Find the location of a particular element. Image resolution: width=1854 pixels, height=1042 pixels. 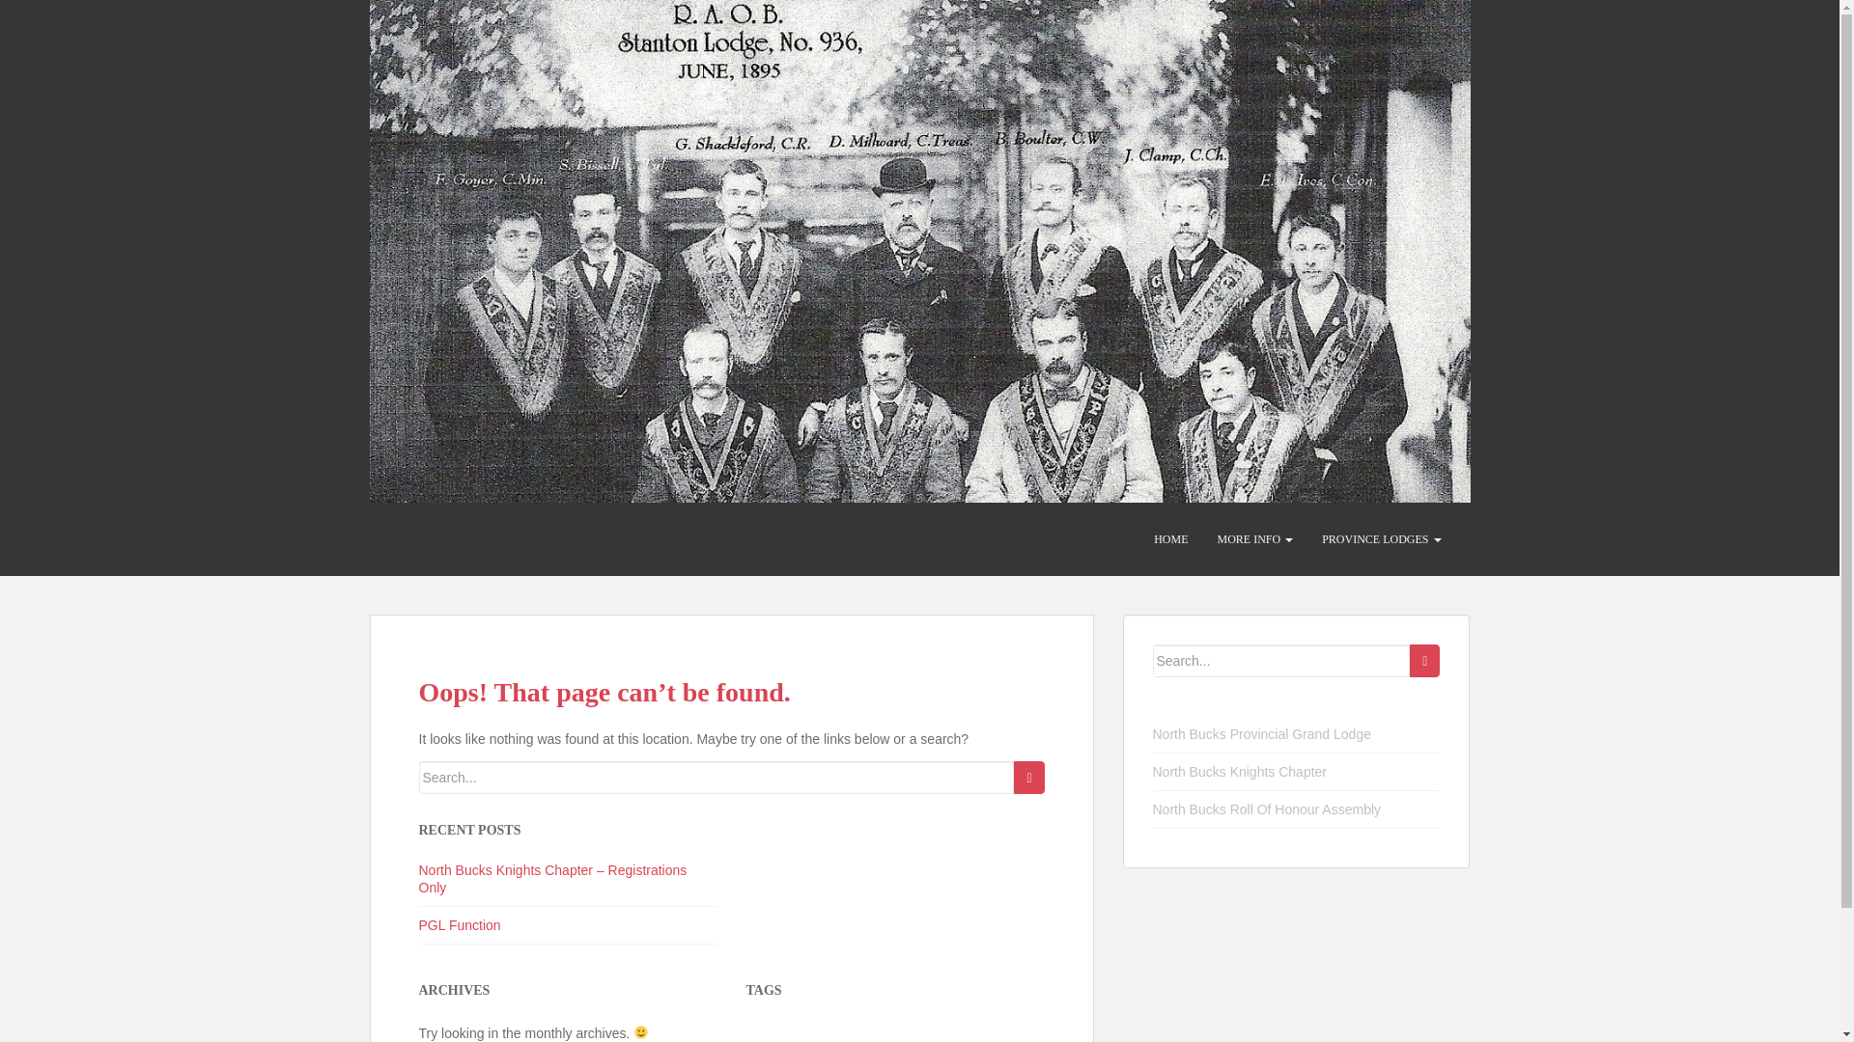

Province Lodges is located at coordinates (1381, 538).